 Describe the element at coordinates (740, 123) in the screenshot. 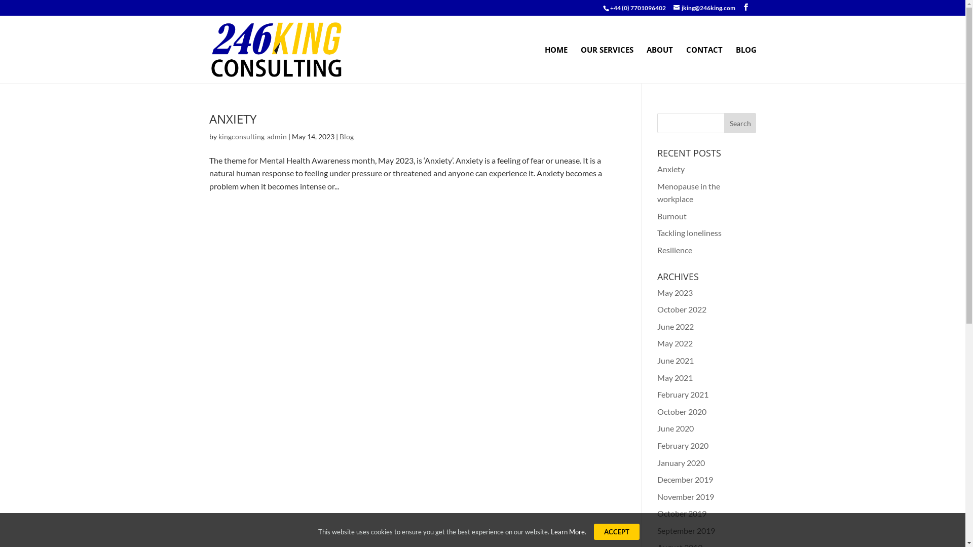

I see `Search` at that location.